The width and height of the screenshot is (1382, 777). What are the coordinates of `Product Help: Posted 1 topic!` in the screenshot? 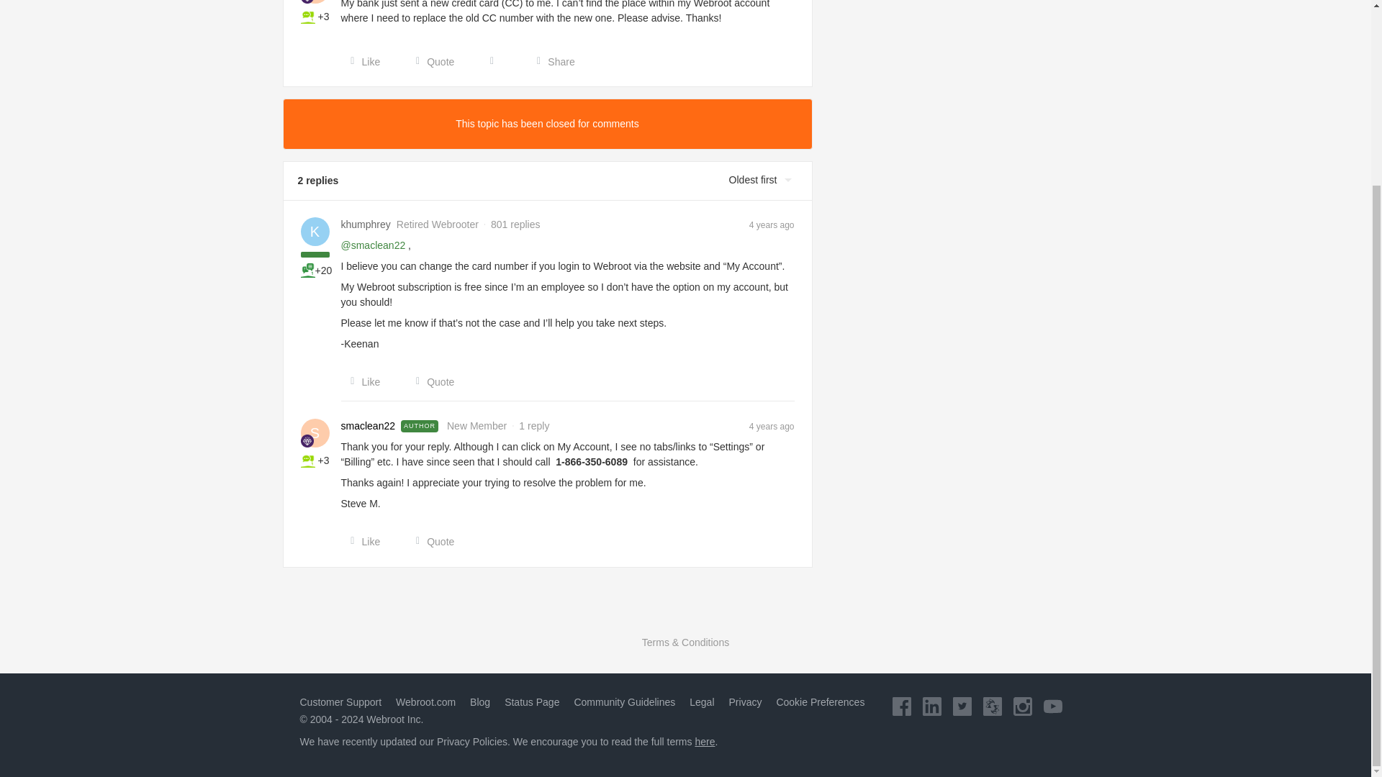 It's located at (308, 16).